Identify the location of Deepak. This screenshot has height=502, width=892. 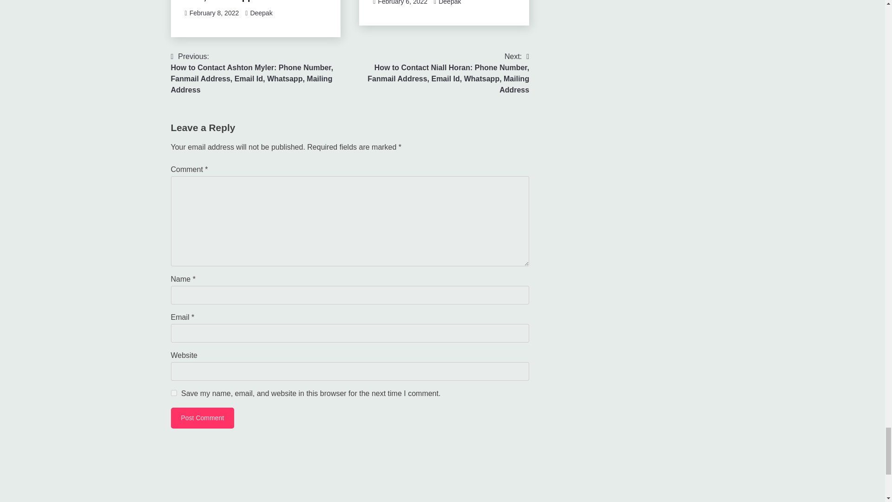
(261, 13).